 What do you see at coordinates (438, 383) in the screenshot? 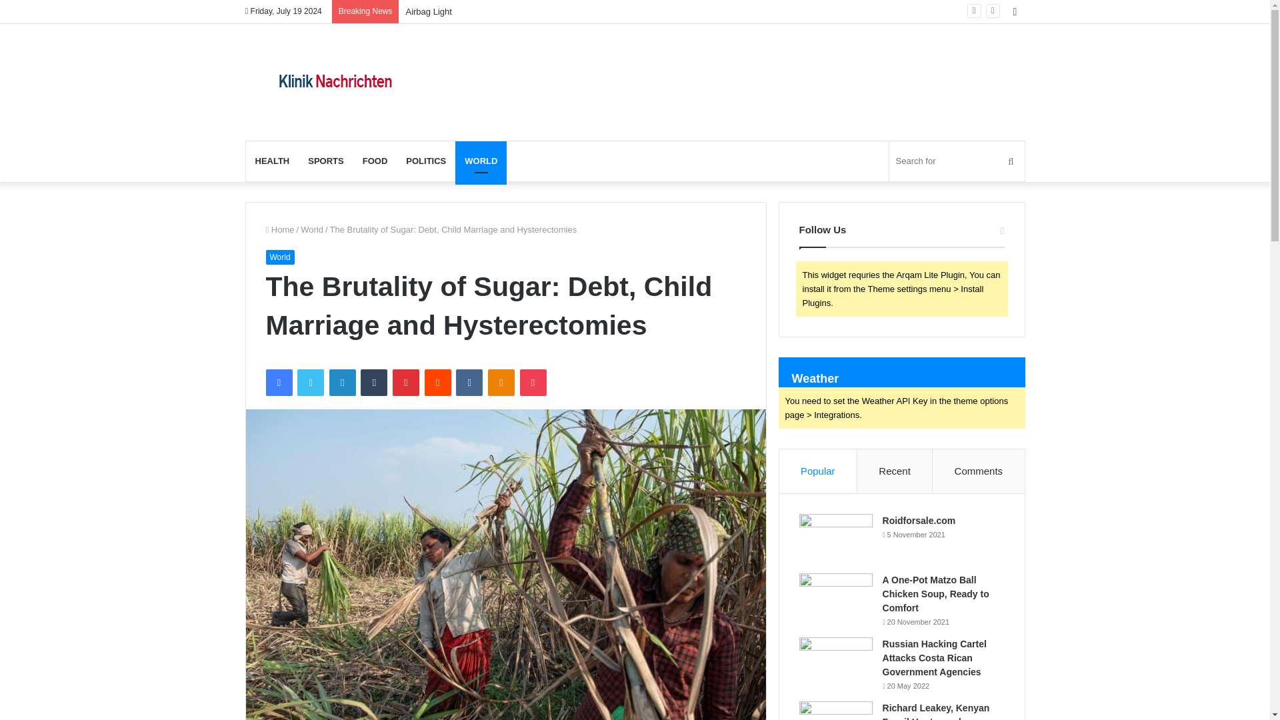
I see `Reddit` at bounding box center [438, 383].